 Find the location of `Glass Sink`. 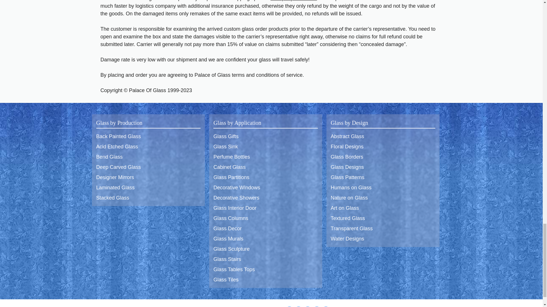

Glass Sink is located at coordinates (226, 147).